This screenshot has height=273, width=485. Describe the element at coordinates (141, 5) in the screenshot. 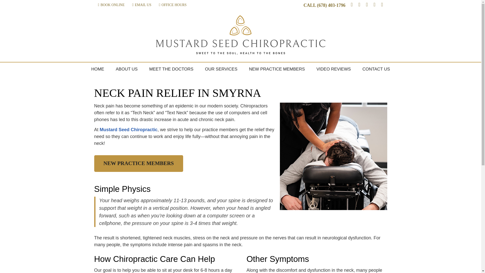

I see `EMAIL US` at that location.